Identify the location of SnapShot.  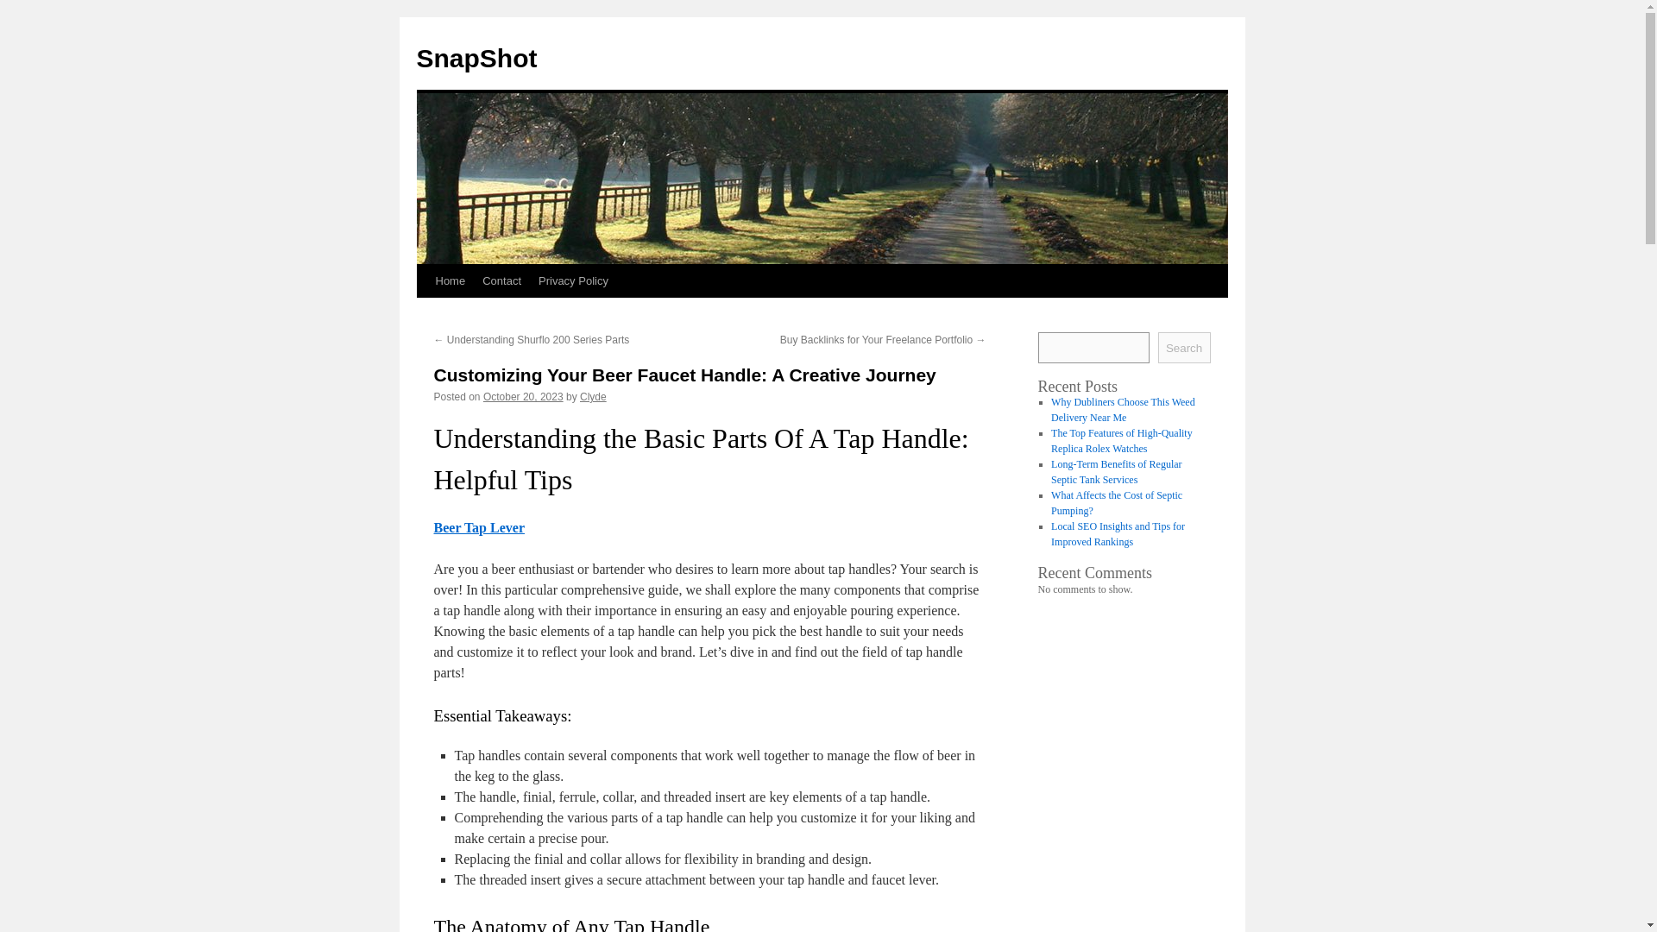
(476, 58).